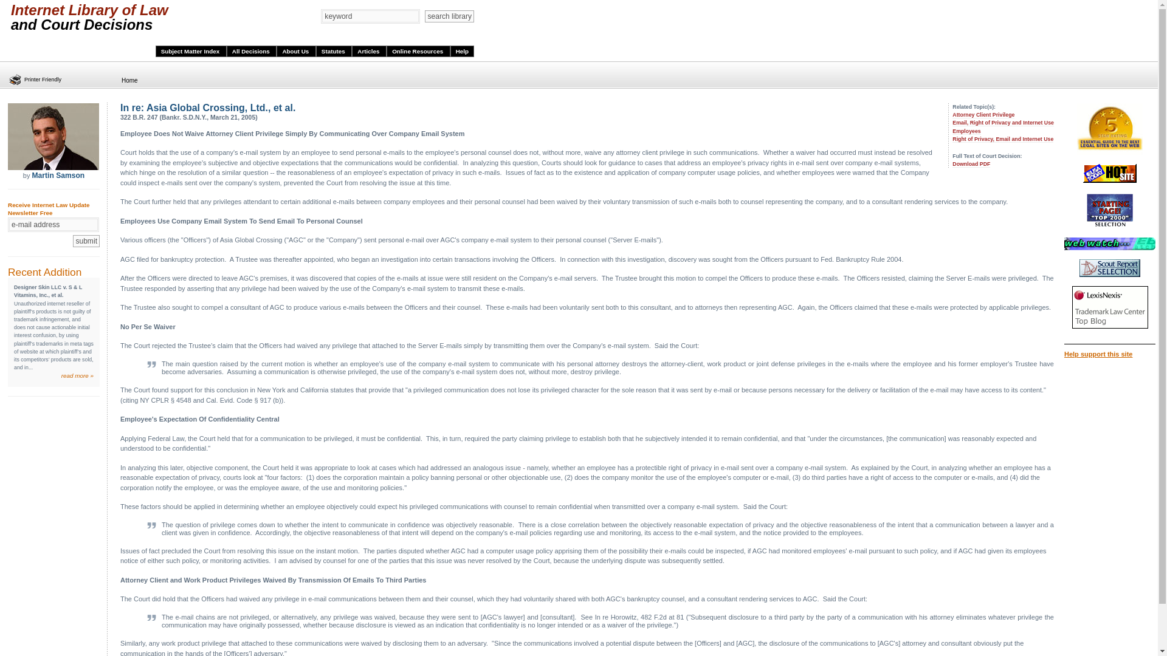  Describe the element at coordinates (57, 175) in the screenshot. I see `Martin Samson` at that location.